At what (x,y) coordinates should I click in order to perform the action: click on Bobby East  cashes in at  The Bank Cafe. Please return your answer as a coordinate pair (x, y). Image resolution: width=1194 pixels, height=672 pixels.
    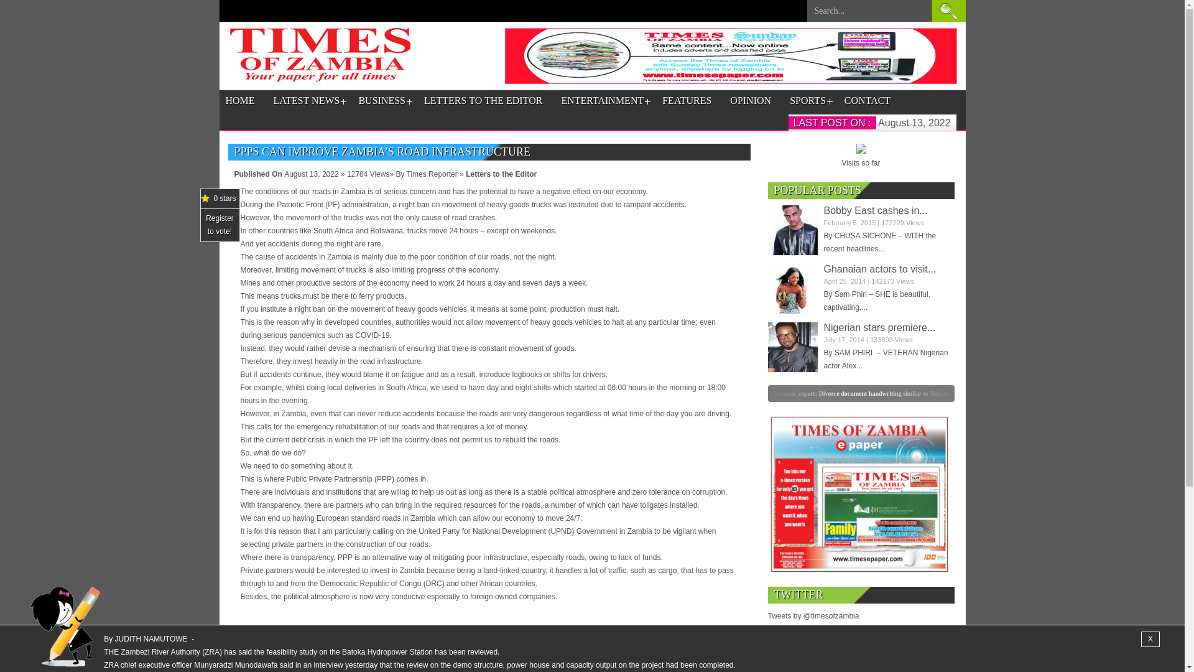
    Looking at the image, I should click on (876, 210).